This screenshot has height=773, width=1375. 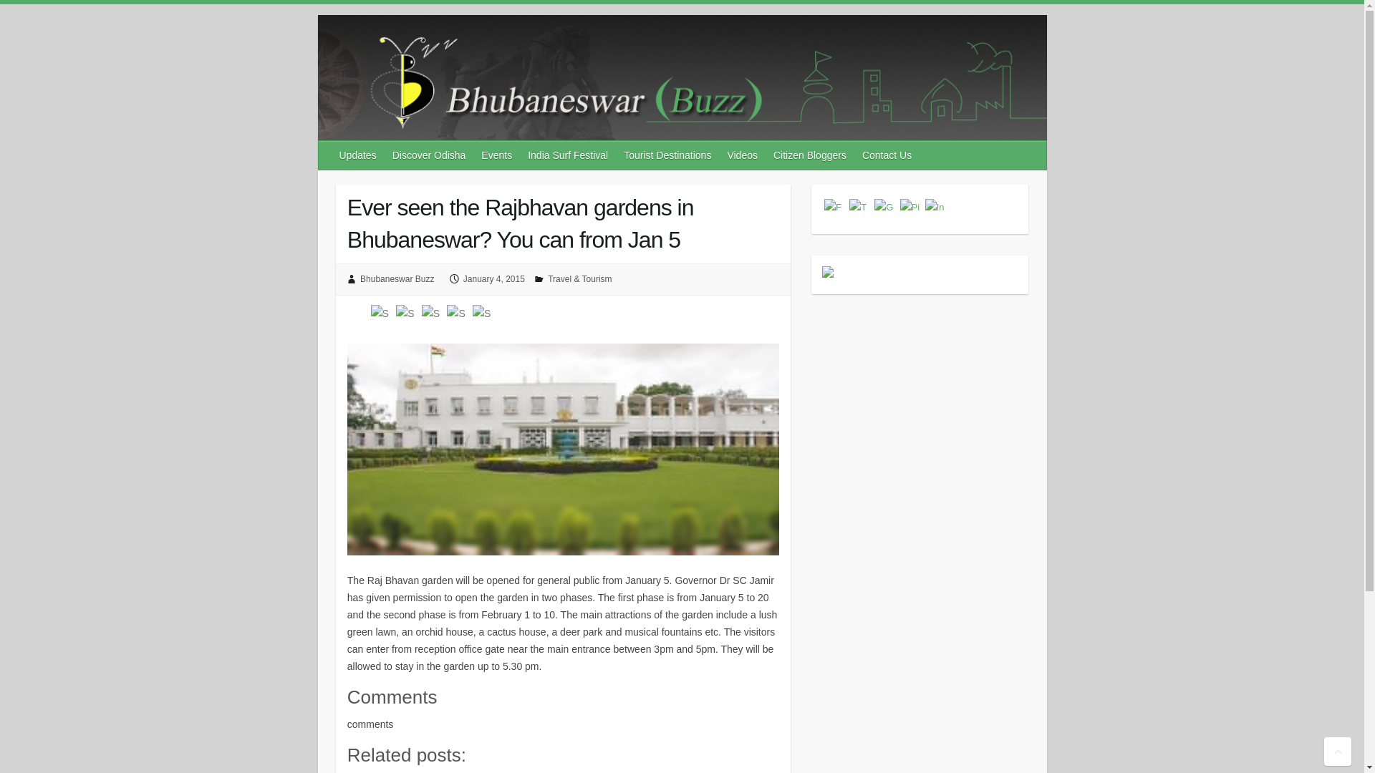 I want to click on Instagram, so click(x=936, y=207).